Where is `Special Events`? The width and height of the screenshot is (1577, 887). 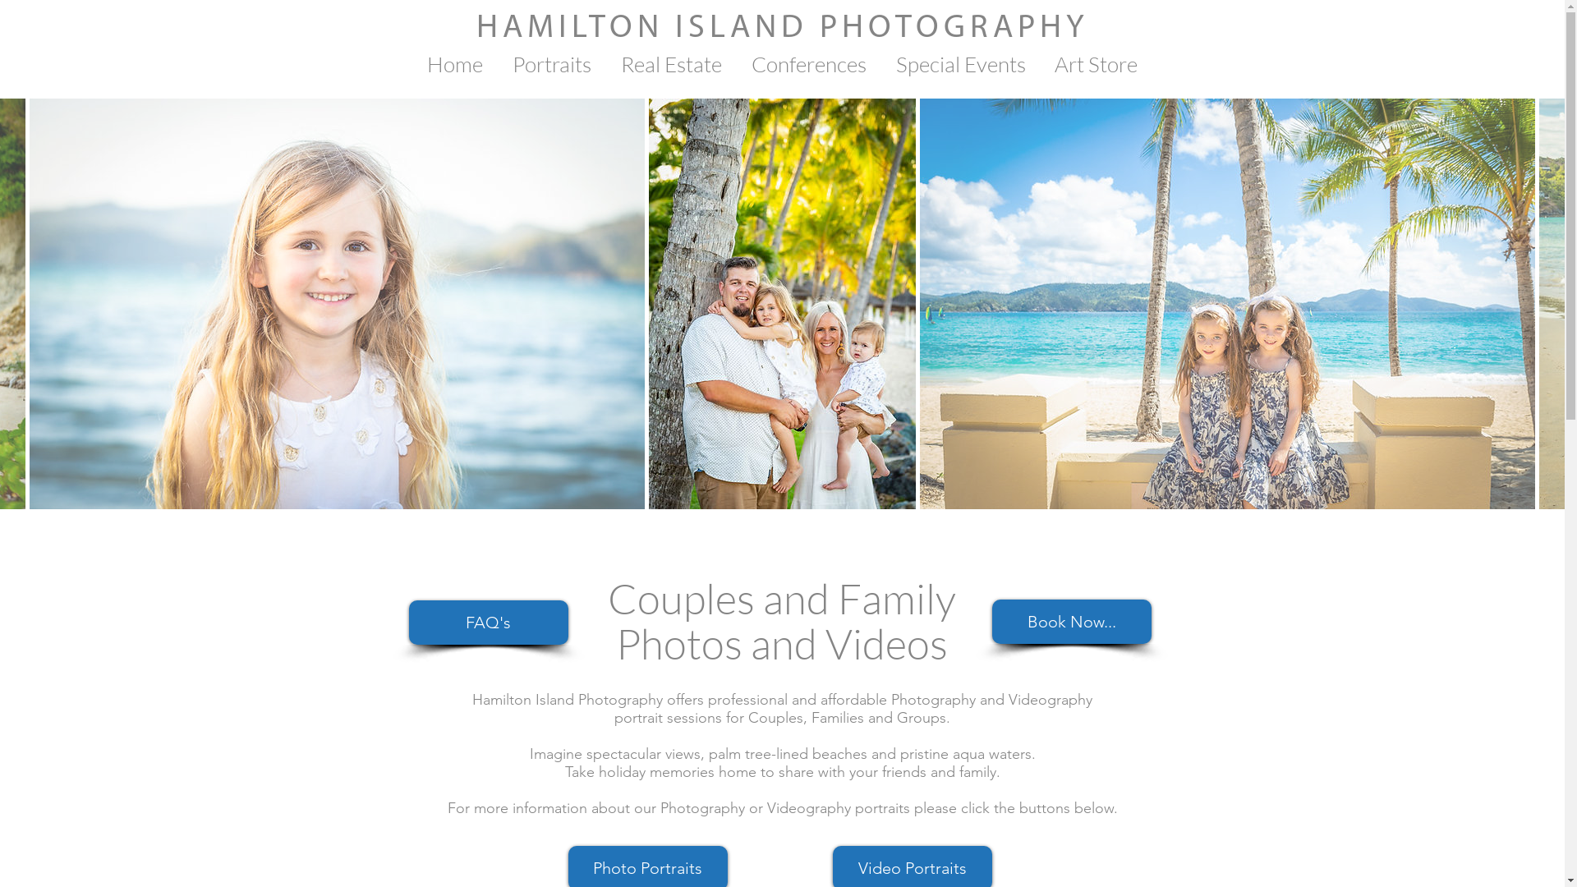
Special Events is located at coordinates (960, 64).